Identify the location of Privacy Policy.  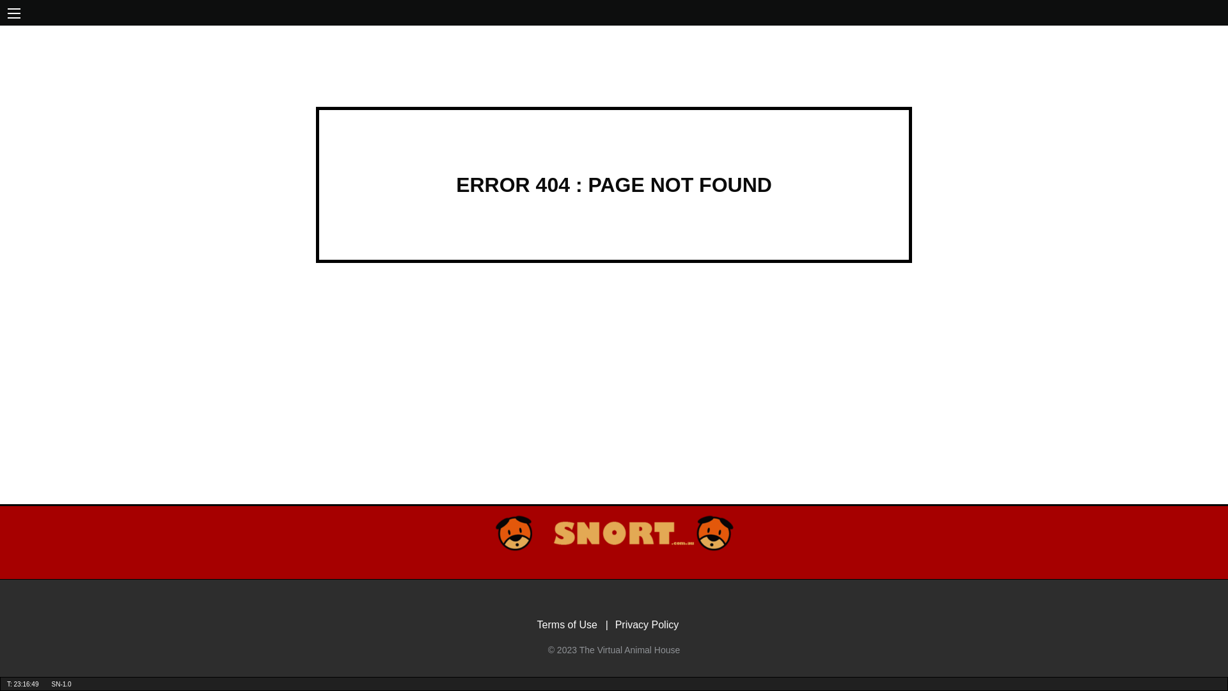
(654, 624).